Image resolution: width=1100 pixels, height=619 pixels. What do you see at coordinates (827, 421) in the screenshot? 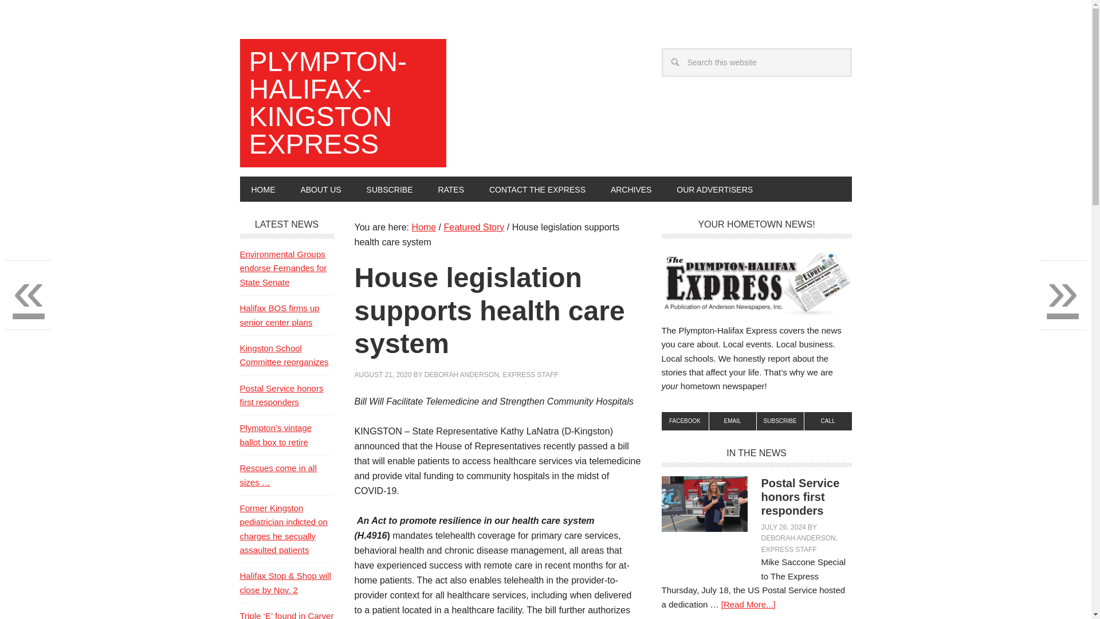
I see `CALL` at bounding box center [827, 421].